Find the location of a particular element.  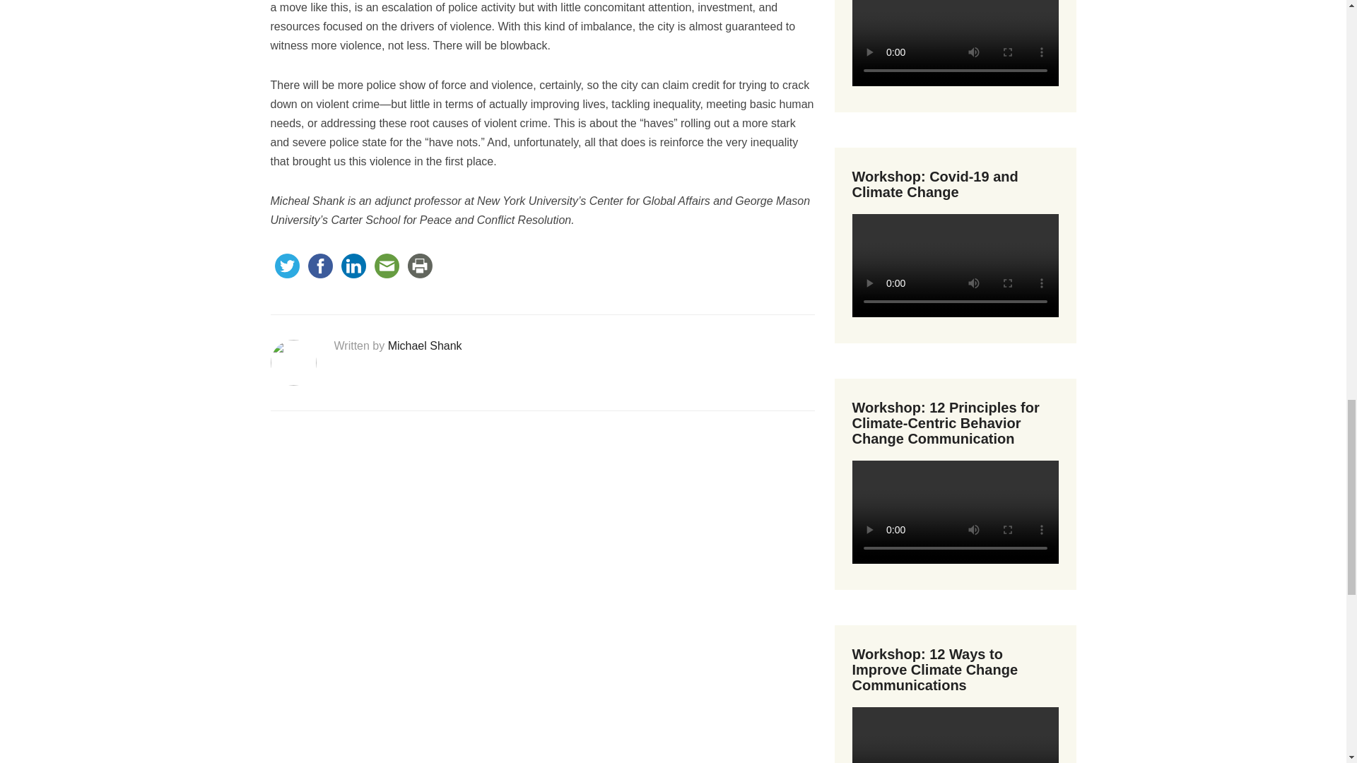

email is located at coordinates (387, 266).